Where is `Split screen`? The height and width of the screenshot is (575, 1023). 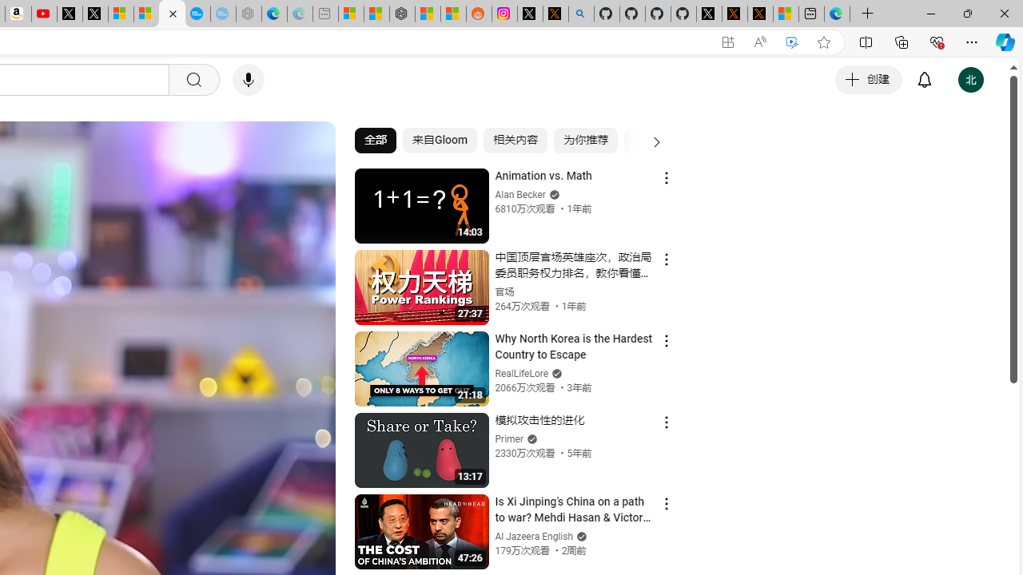
Split screen is located at coordinates (866, 42).